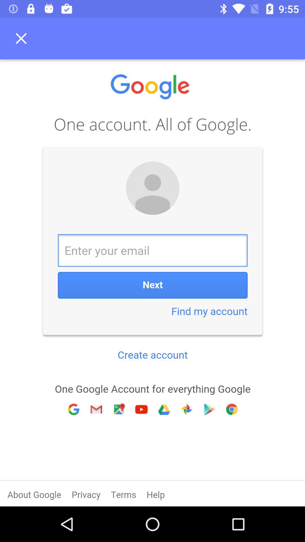  What do you see at coordinates (152, 283) in the screenshot?
I see `profaneness` at bounding box center [152, 283].